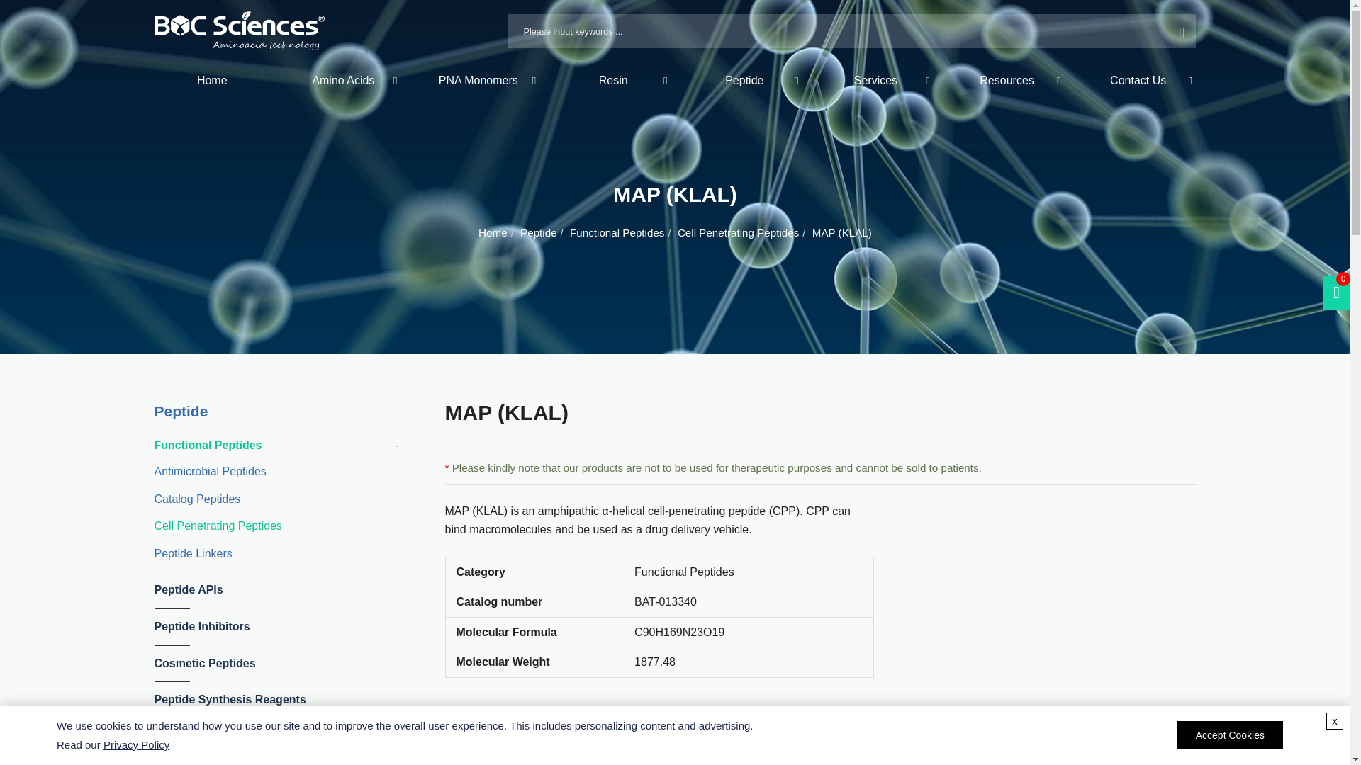  What do you see at coordinates (258, 589) in the screenshot?
I see `Peptide APIs` at bounding box center [258, 589].